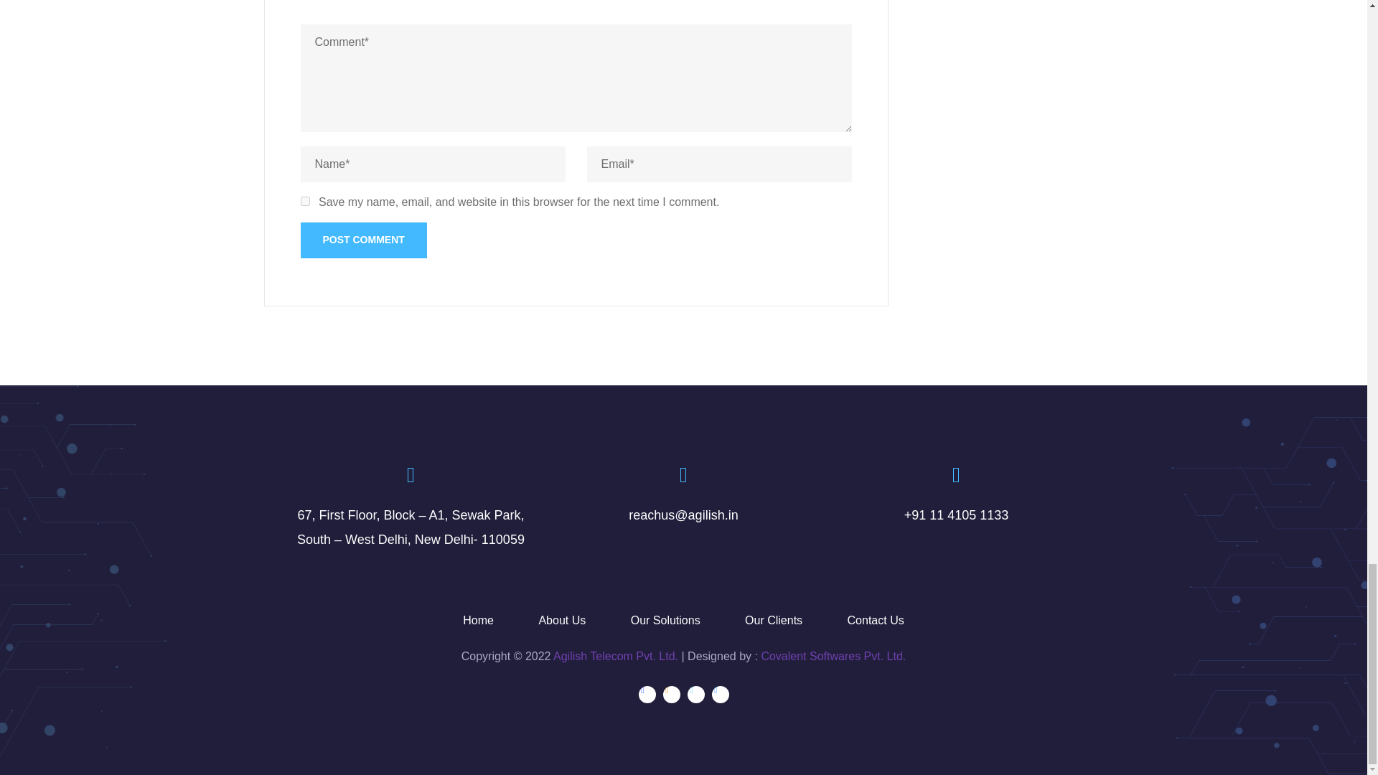 Image resolution: width=1378 pixels, height=775 pixels. I want to click on yes, so click(304, 201).